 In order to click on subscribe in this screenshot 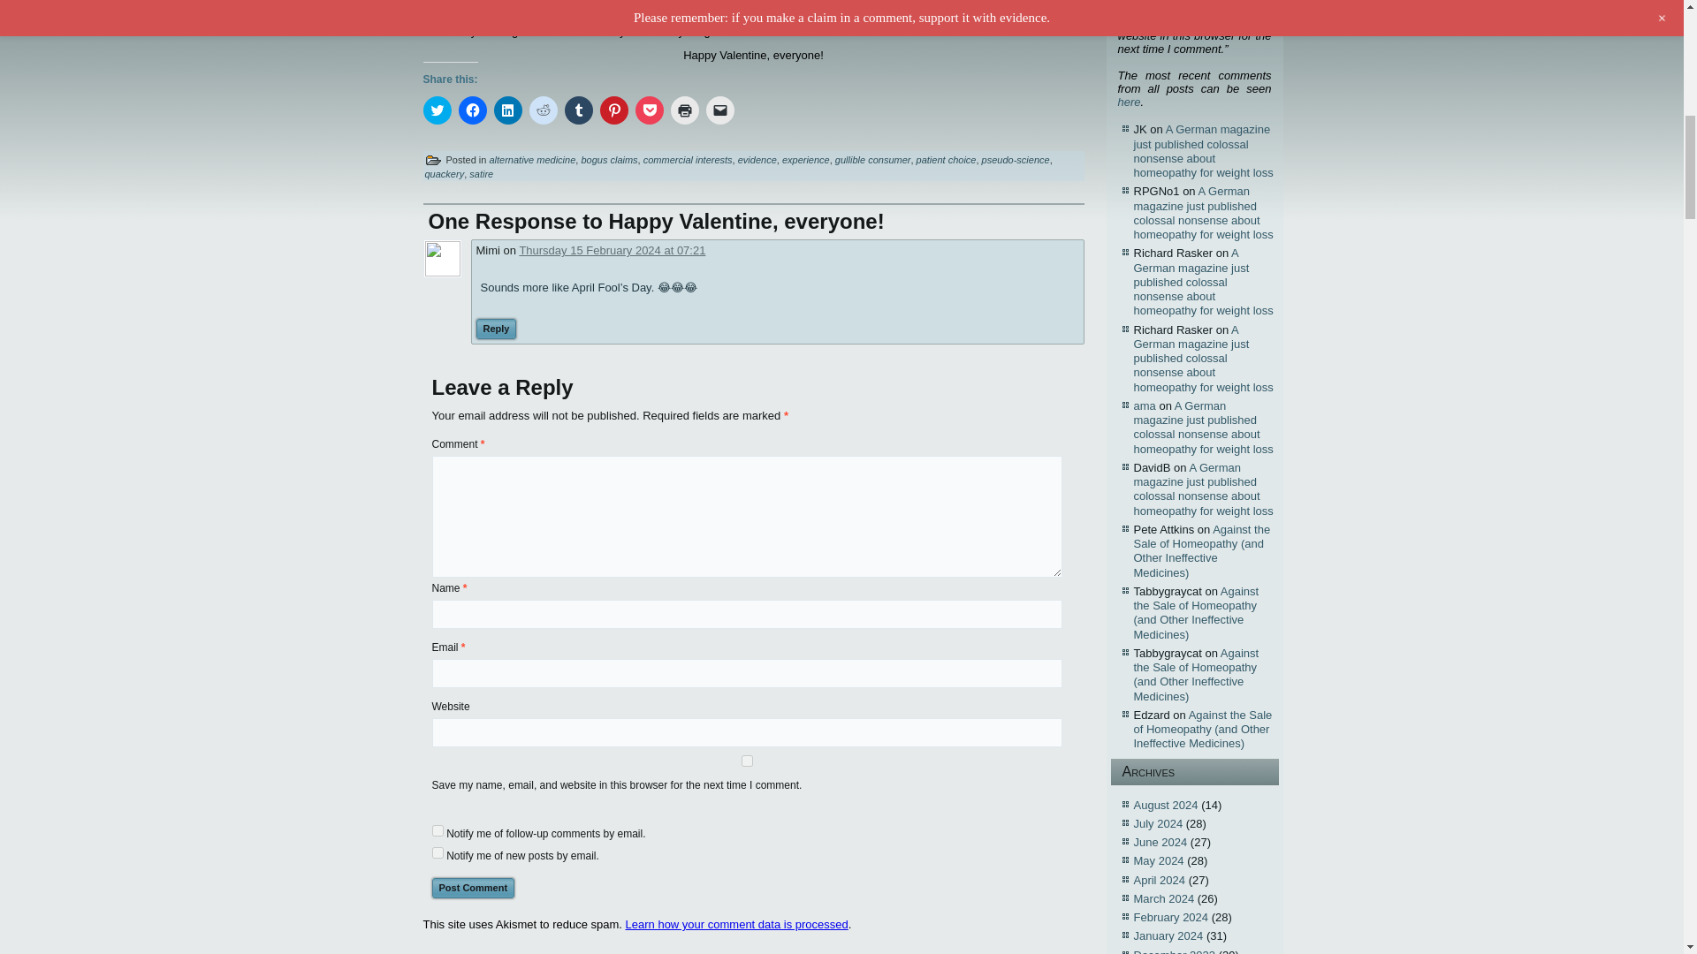, I will do `click(437, 830)`.